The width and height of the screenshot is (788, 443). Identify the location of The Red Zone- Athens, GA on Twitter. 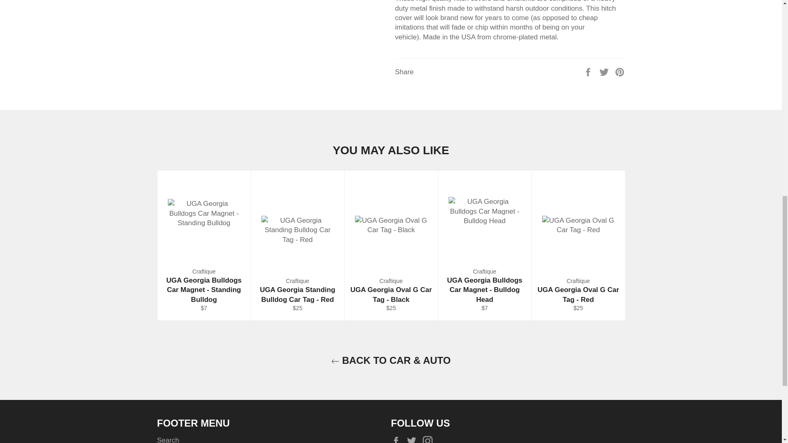
(414, 439).